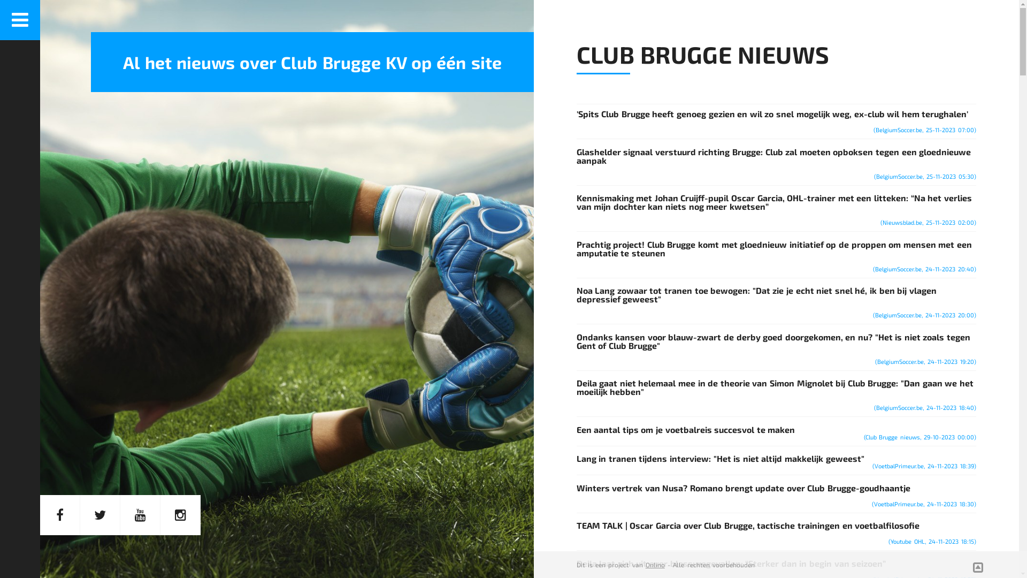 This screenshot has height=578, width=1027. Describe the element at coordinates (20, 20) in the screenshot. I see `Menu` at that location.